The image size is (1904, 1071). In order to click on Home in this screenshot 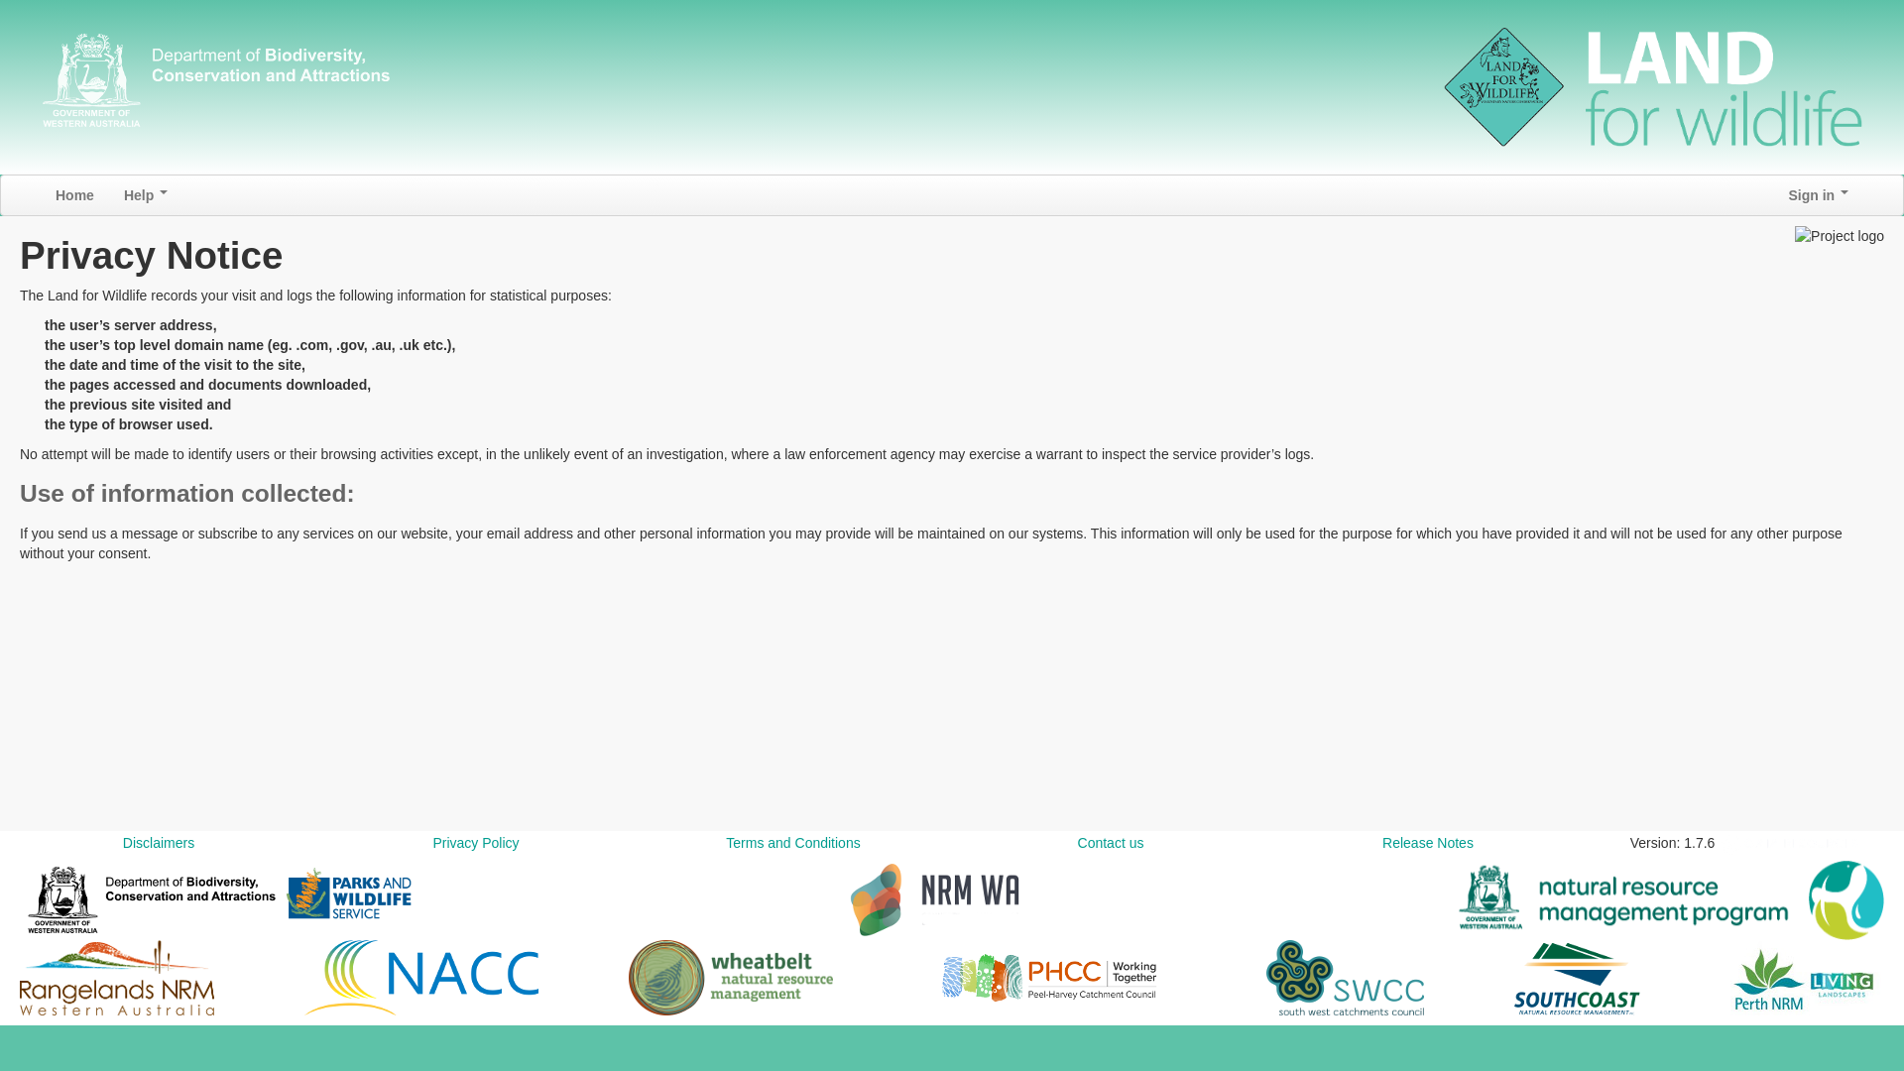, I will do `click(75, 195)`.